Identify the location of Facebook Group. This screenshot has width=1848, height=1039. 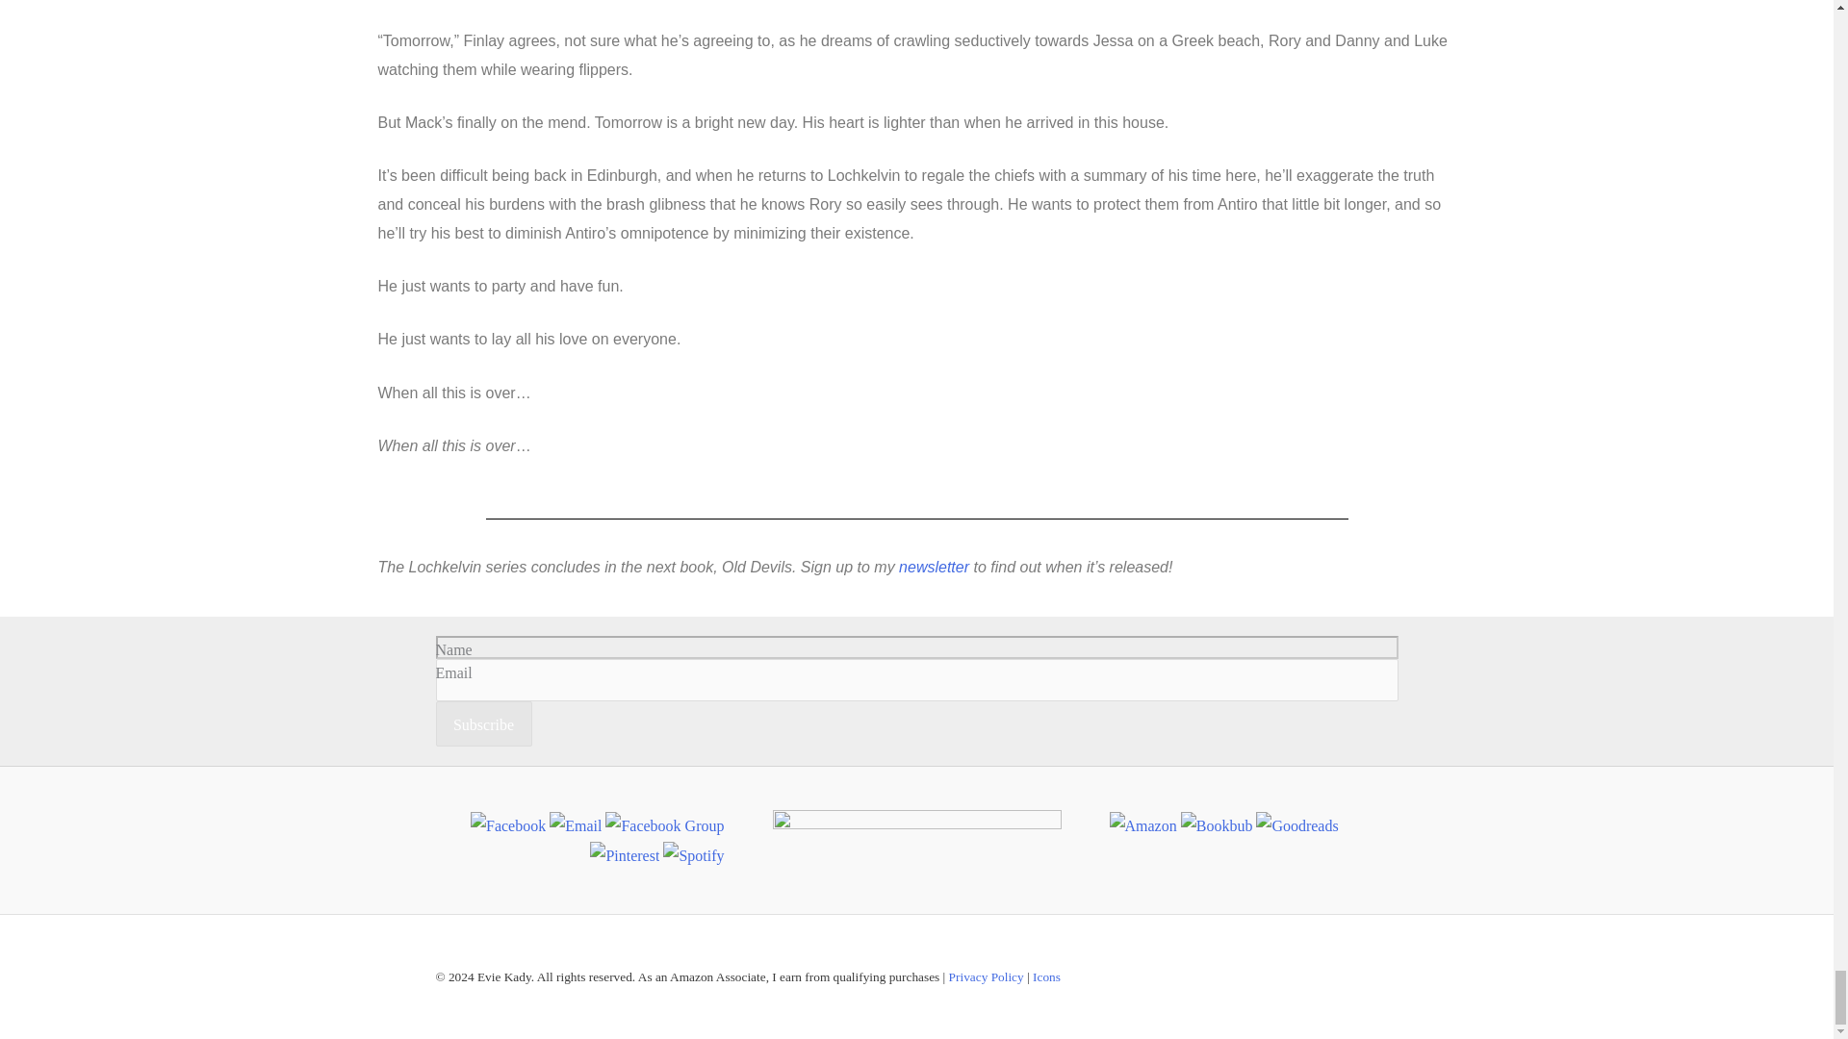
(664, 825).